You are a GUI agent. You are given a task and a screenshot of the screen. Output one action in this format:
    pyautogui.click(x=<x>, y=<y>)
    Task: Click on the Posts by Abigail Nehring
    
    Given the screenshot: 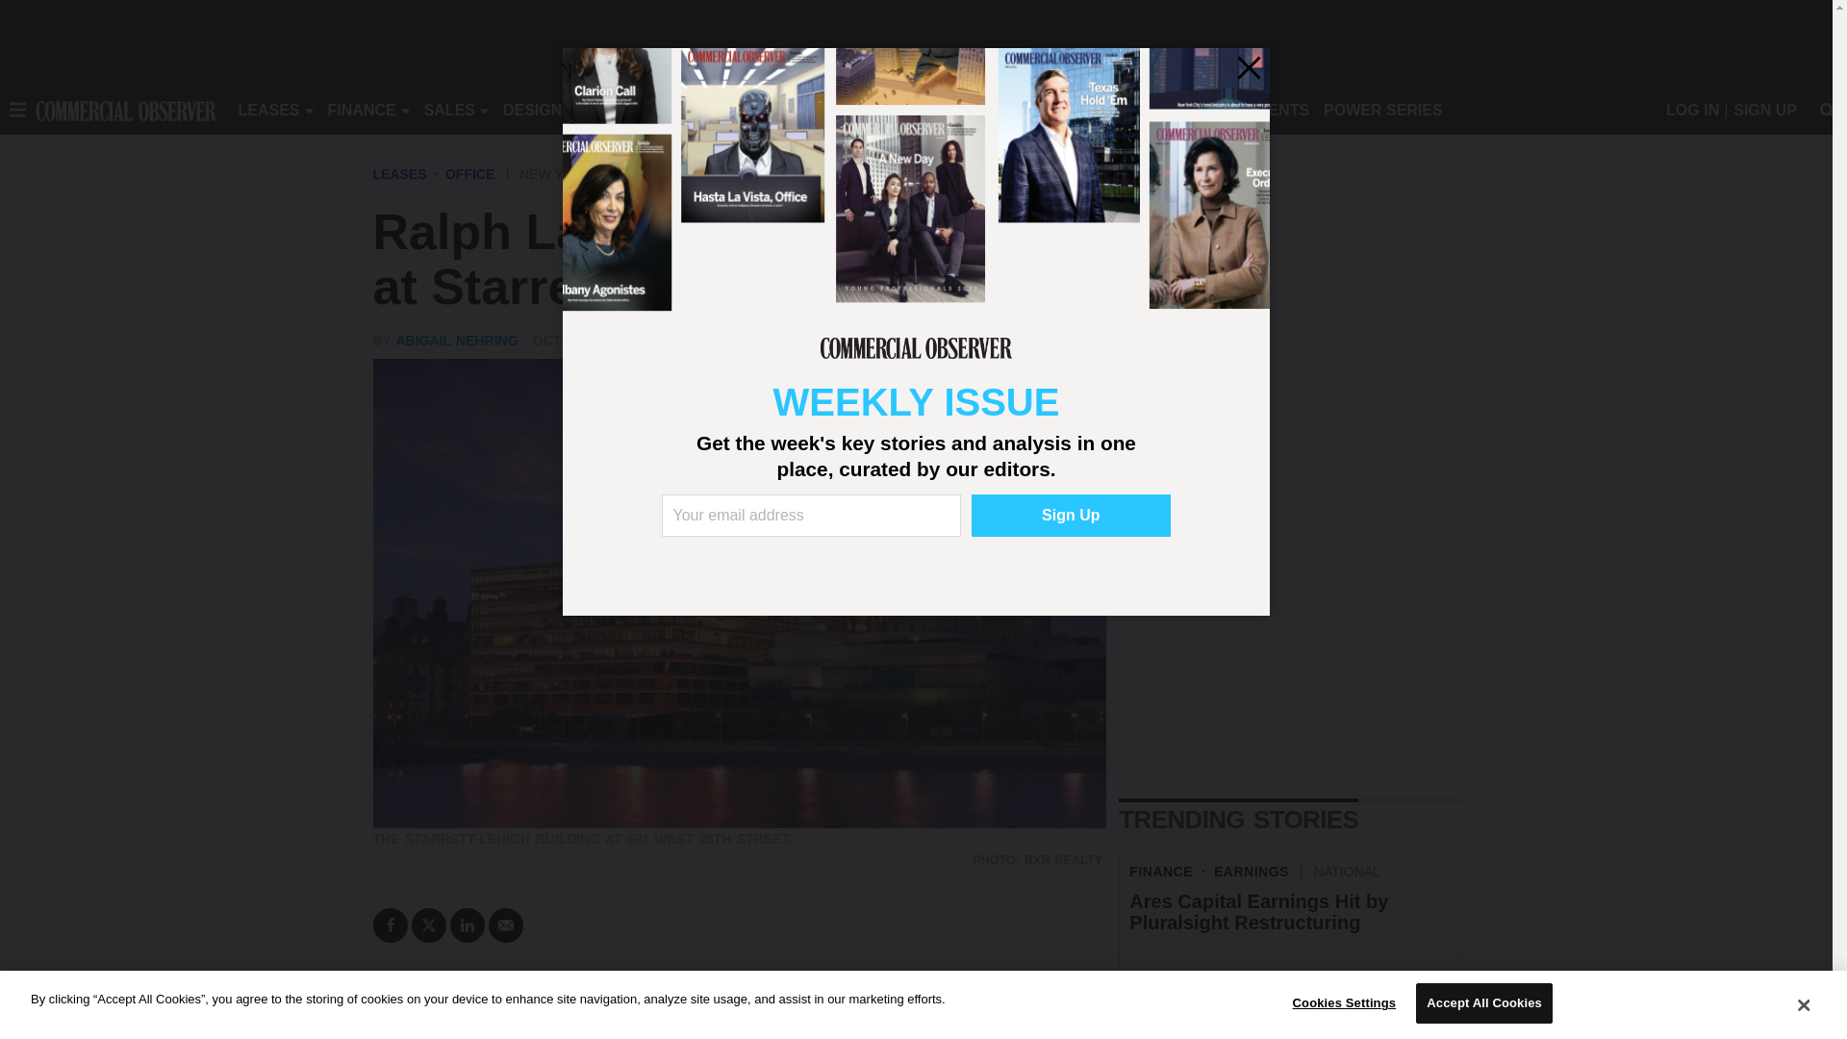 What is the action you would take?
    pyautogui.click(x=456, y=340)
    